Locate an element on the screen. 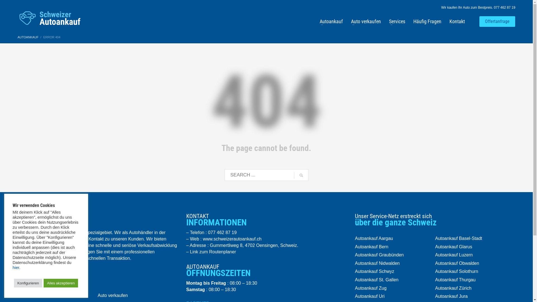 This screenshot has height=302, width=537. Alles akzeptieren is located at coordinates (61, 283).